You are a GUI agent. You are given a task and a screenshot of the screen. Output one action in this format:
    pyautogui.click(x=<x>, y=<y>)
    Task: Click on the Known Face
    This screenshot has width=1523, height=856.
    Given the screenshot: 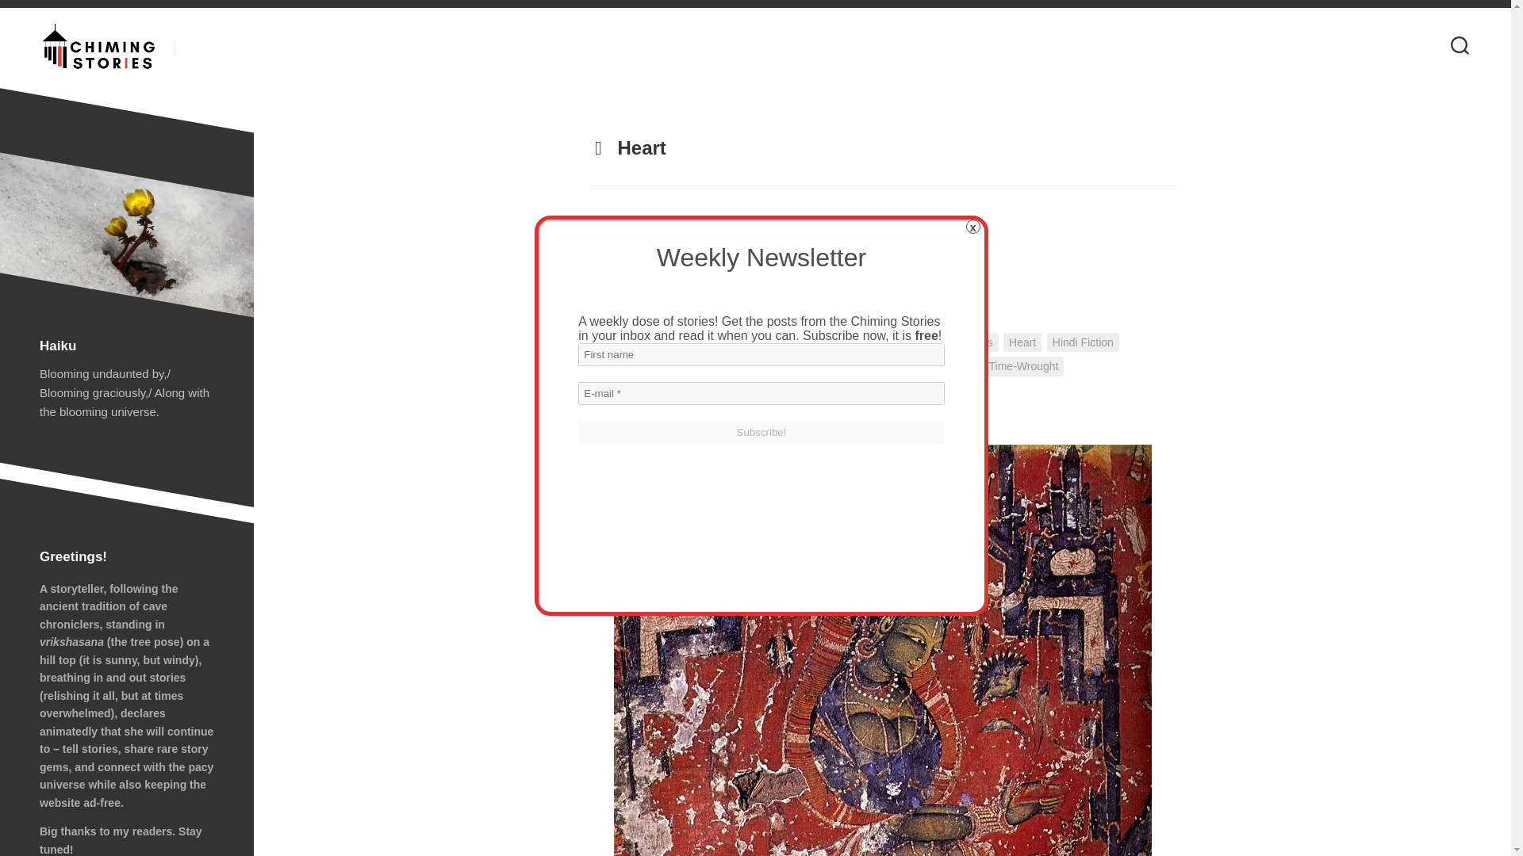 What is the action you would take?
    pyautogui.click(x=681, y=366)
    